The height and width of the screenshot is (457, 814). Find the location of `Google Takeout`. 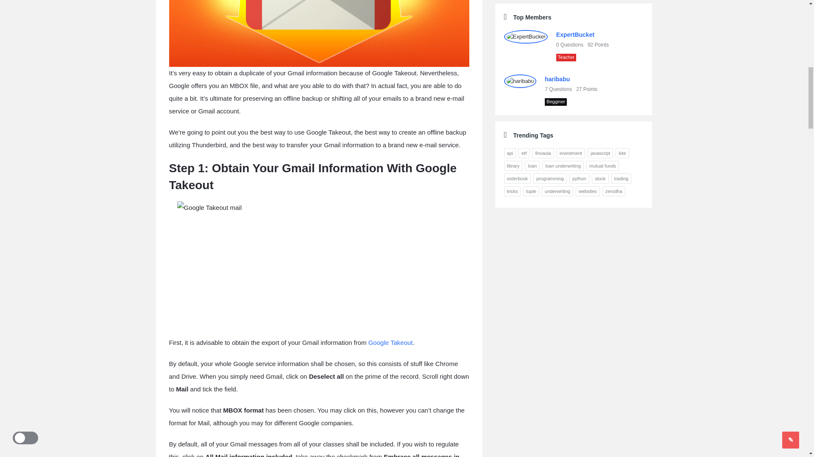

Google Takeout is located at coordinates (390, 342).